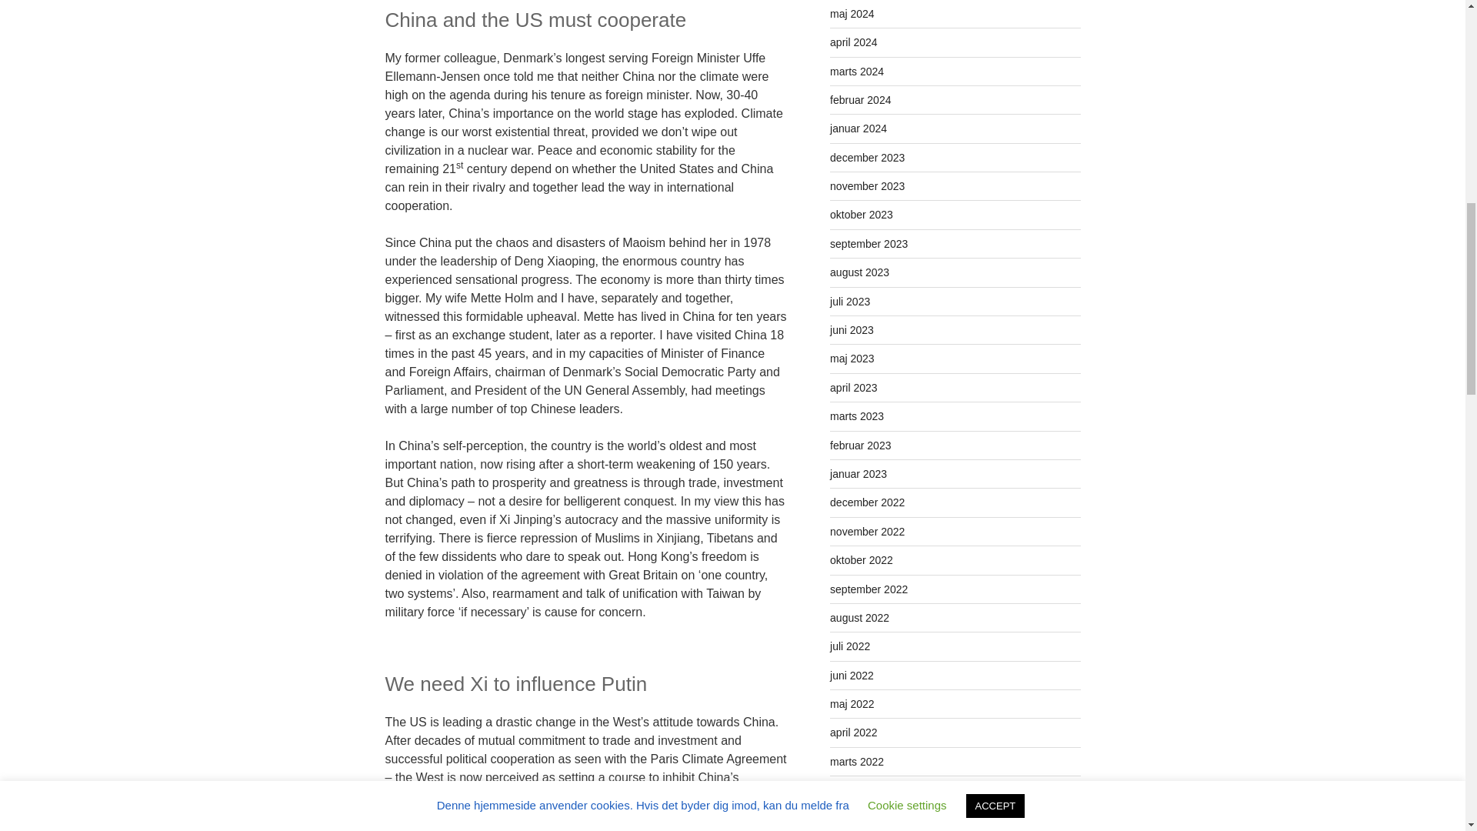 The height and width of the screenshot is (831, 1477). What do you see at coordinates (860, 100) in the screenshot?
I see `februar 2024` at bounding box center [860, 100].